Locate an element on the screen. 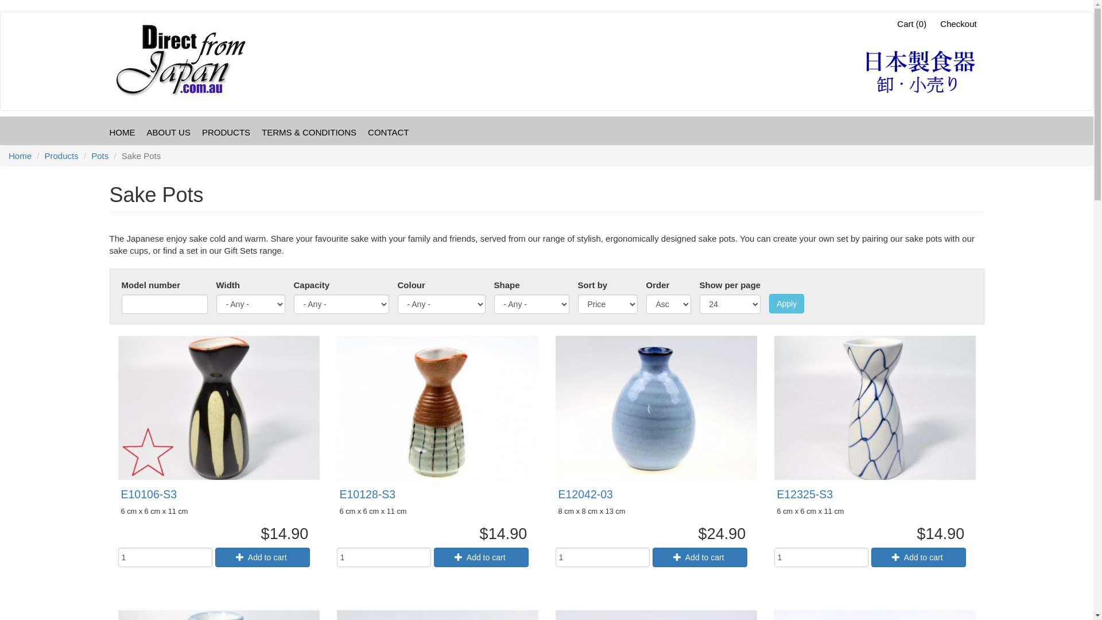 Image resolution: width=1102 pixels, height=620 pixels. Add to cart is located at coordinates (700, 557).